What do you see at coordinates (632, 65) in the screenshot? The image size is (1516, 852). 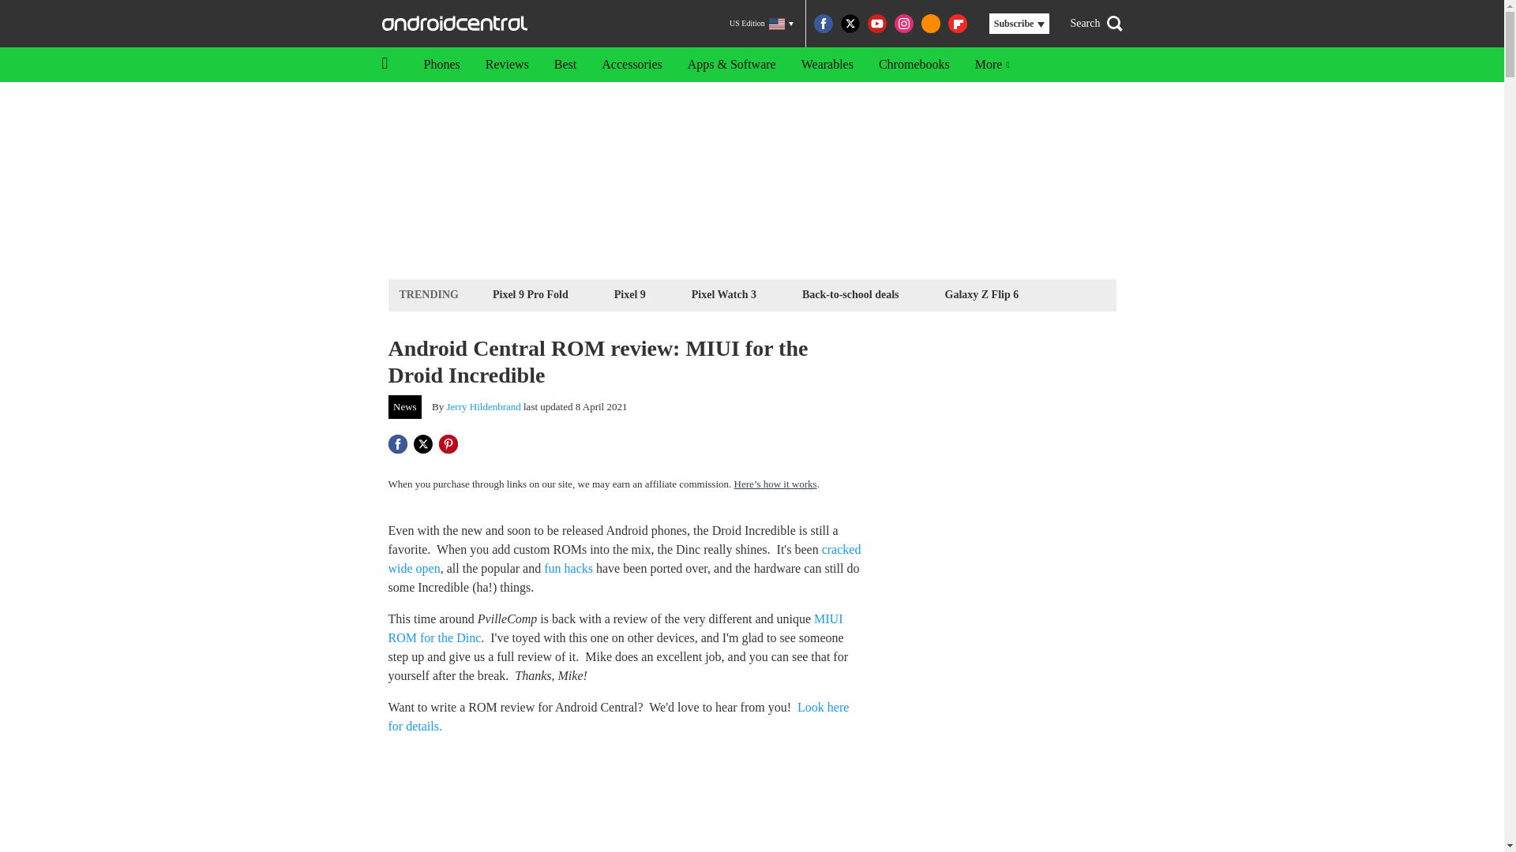 I see `Accessories` at bounding box center [632, 65].